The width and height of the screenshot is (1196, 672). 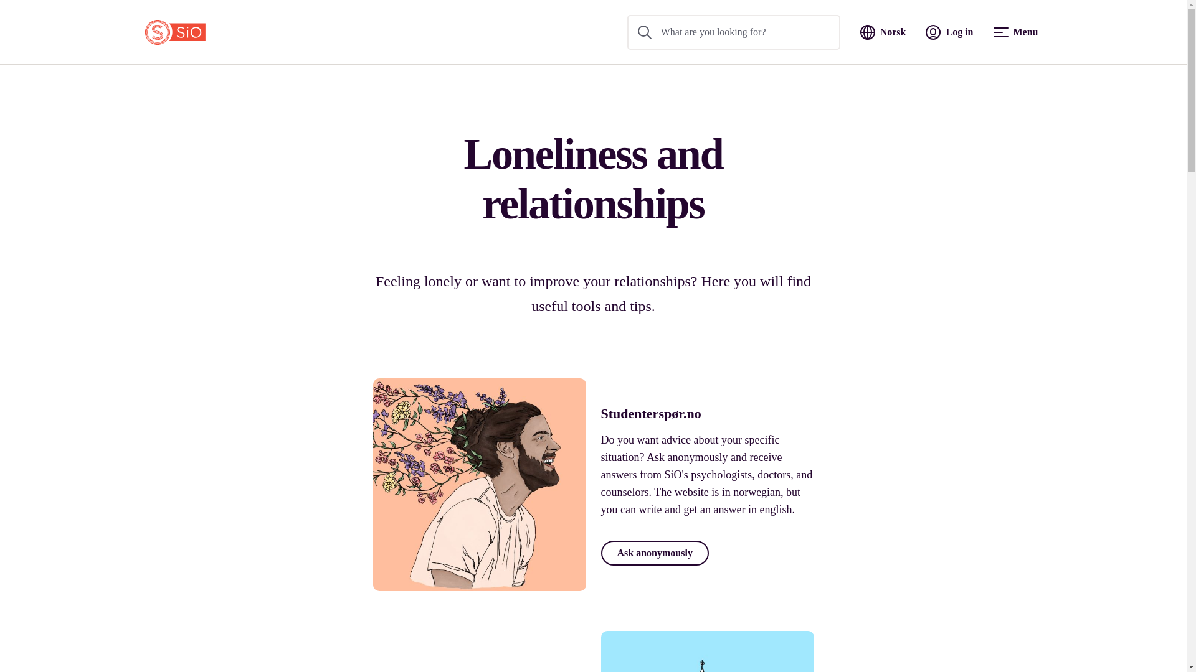 What do you see at coordinates (933, 32) in the screenshot?
I see `my-page` at bounding box center [933, 32].